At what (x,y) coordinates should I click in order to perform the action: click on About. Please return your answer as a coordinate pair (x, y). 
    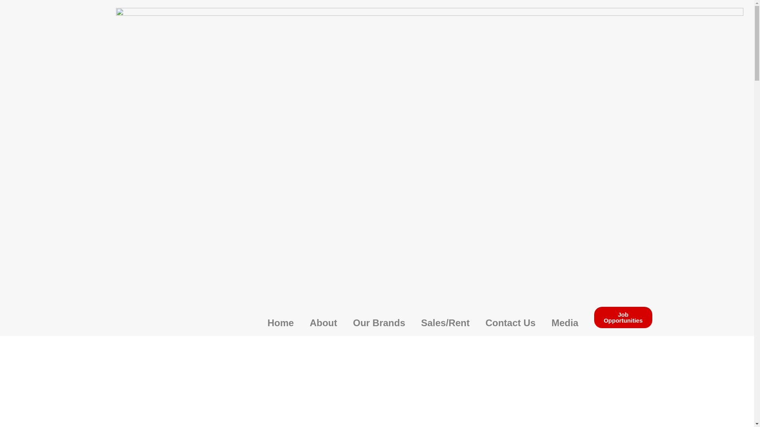
    Looking at the image, I should click on (323, 323).